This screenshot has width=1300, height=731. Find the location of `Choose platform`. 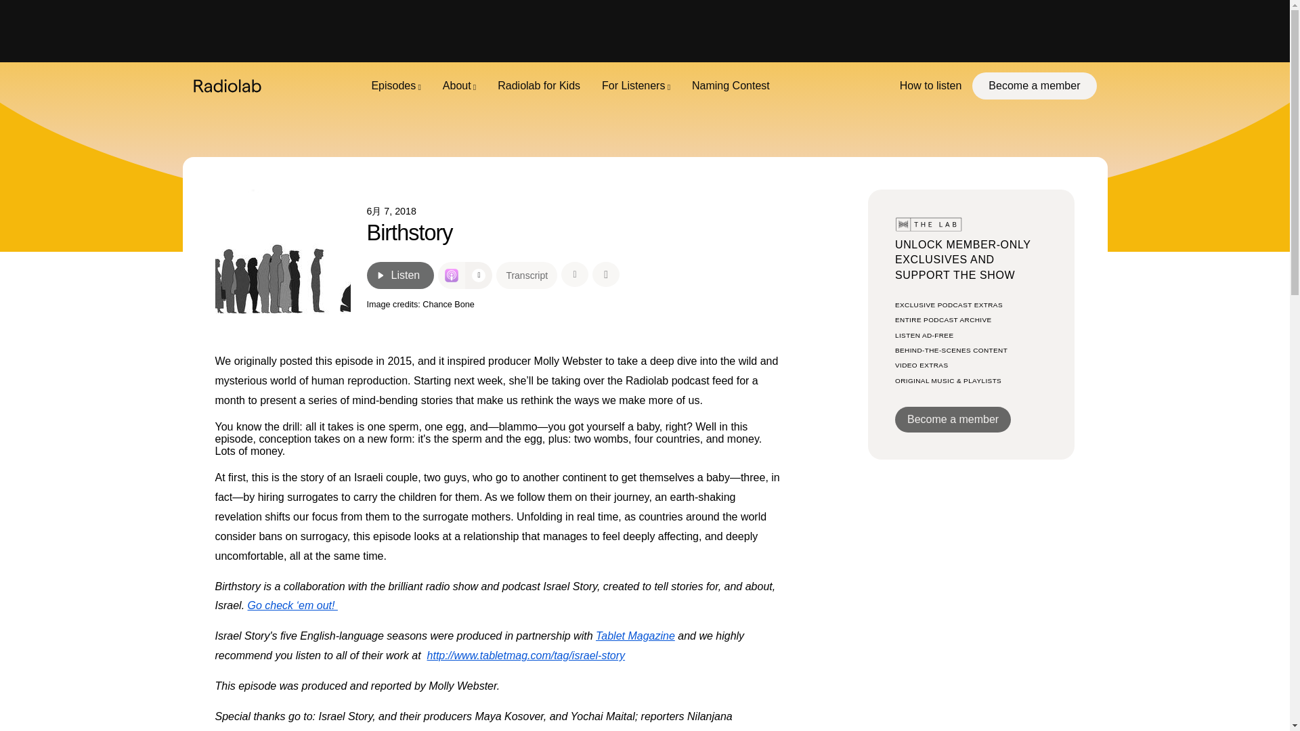

Choose platform is located at coordinates (479, 275).